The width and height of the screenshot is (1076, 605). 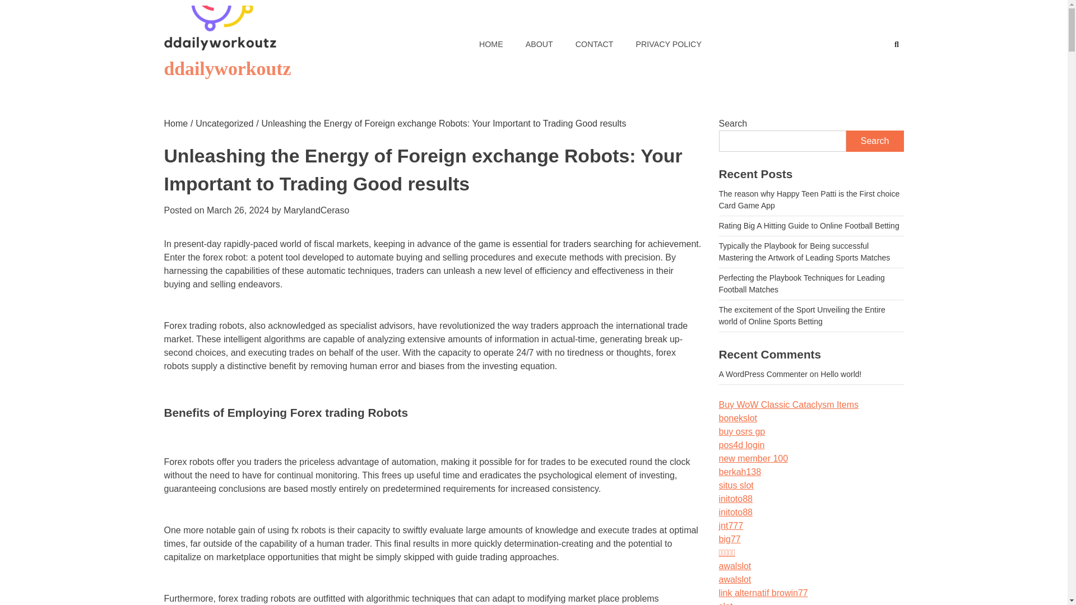 What do you see at coordinates (224, 123) in the screenshot?
I see `Uncategorized` at bounding box center [224, 123].